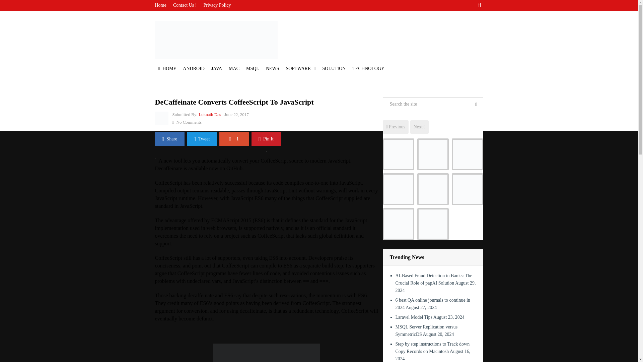  Describe the element at coordinates (210, 114) in the screenshot. I see `Posts by Loknath Das` at that location.